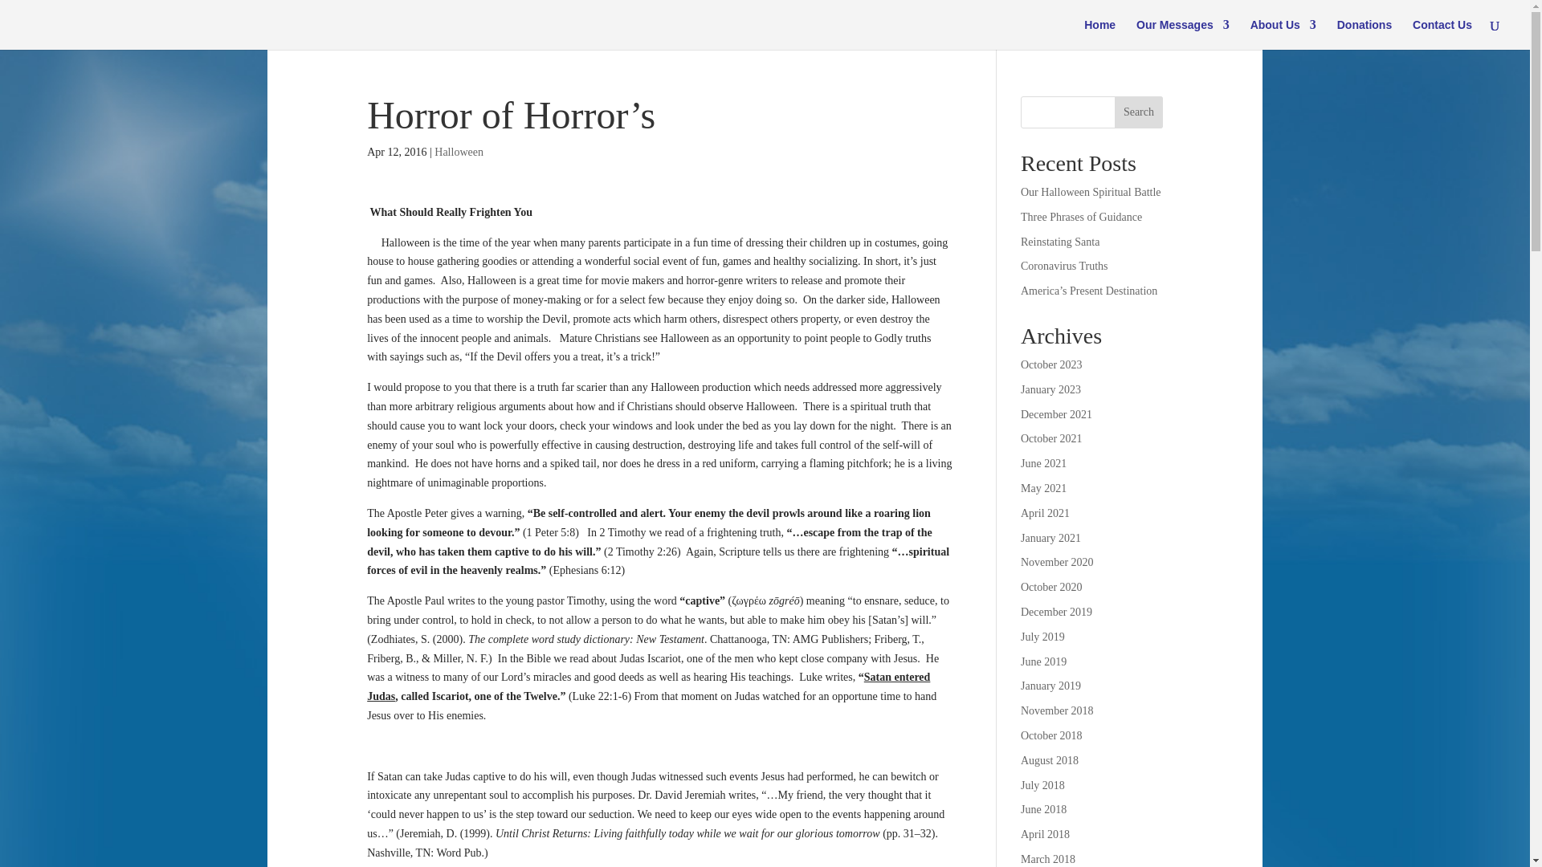 This screenshot has height=867, width=1542. Describe the element at coordinates (1051, 364) in the screenshot. I see `October 2023` at that location.